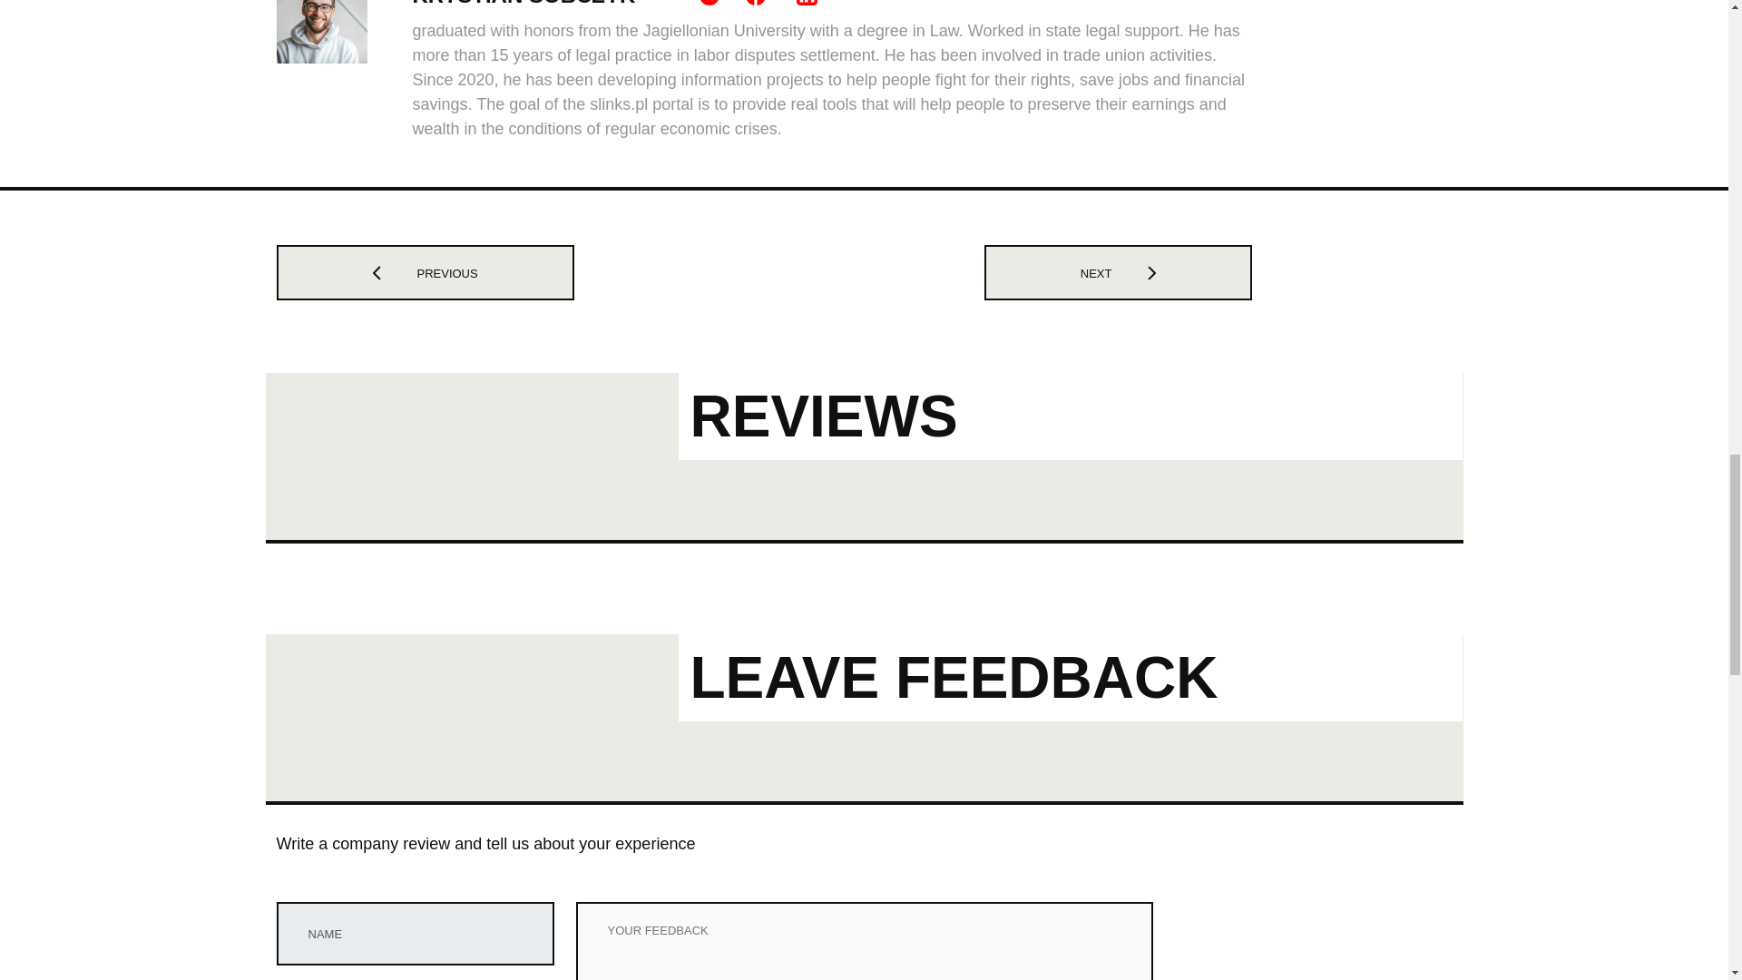 The image size is (1742, 980). I want to click on Facebook, so click(757, 1).